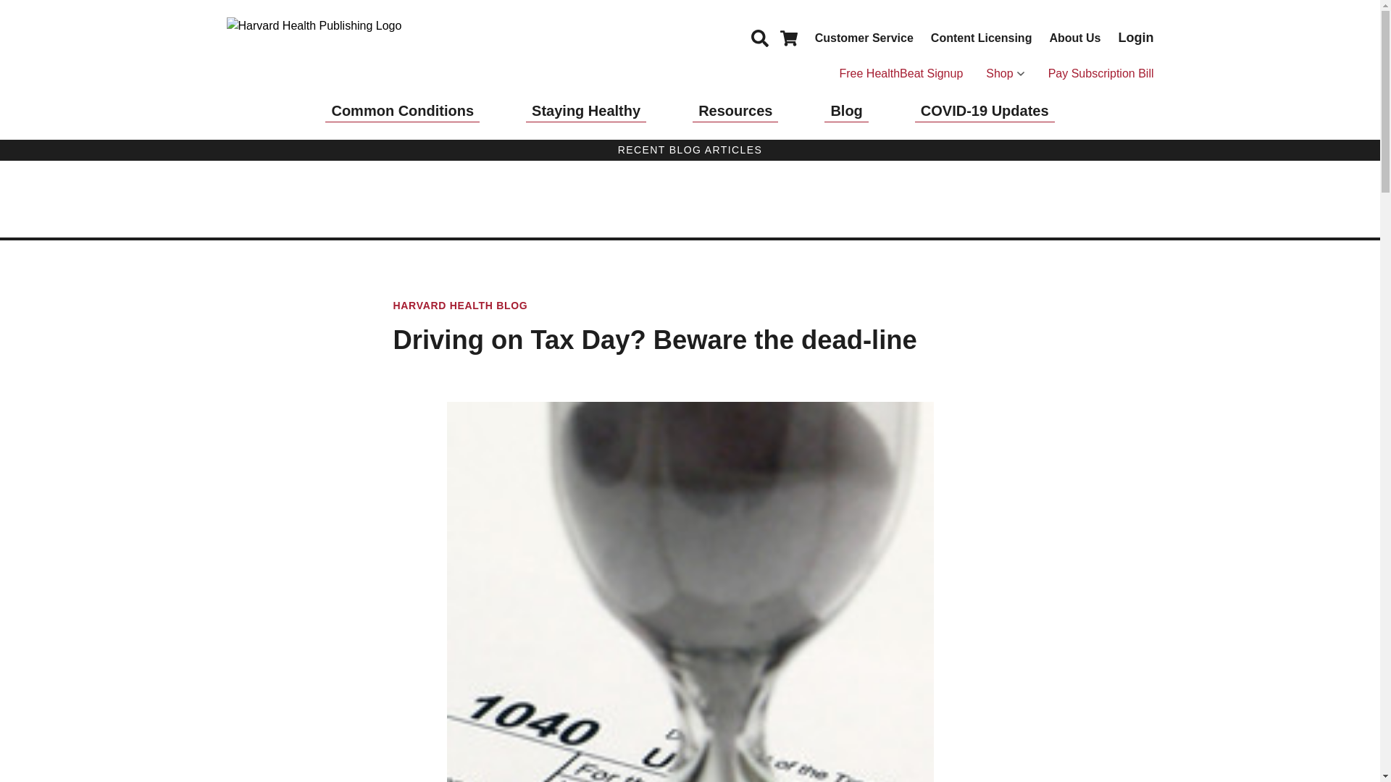 This screenshot has width=1391, height=782. I want to click on Free HealthBeat Signup, so click(900, 74).